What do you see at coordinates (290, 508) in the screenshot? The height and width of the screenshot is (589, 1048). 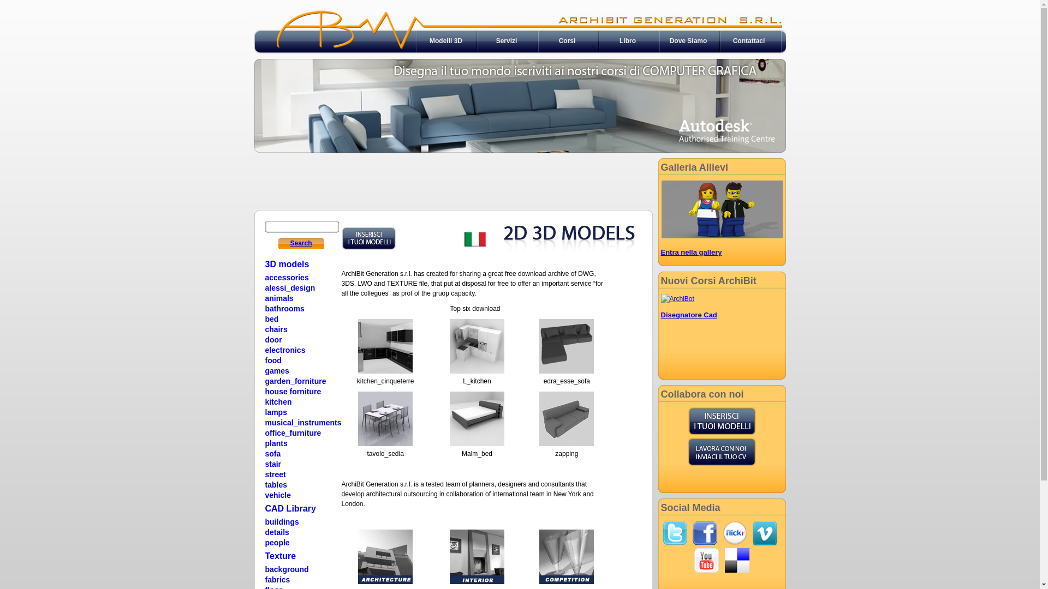 I see `CAD Library` at bounding box center [290, 508].